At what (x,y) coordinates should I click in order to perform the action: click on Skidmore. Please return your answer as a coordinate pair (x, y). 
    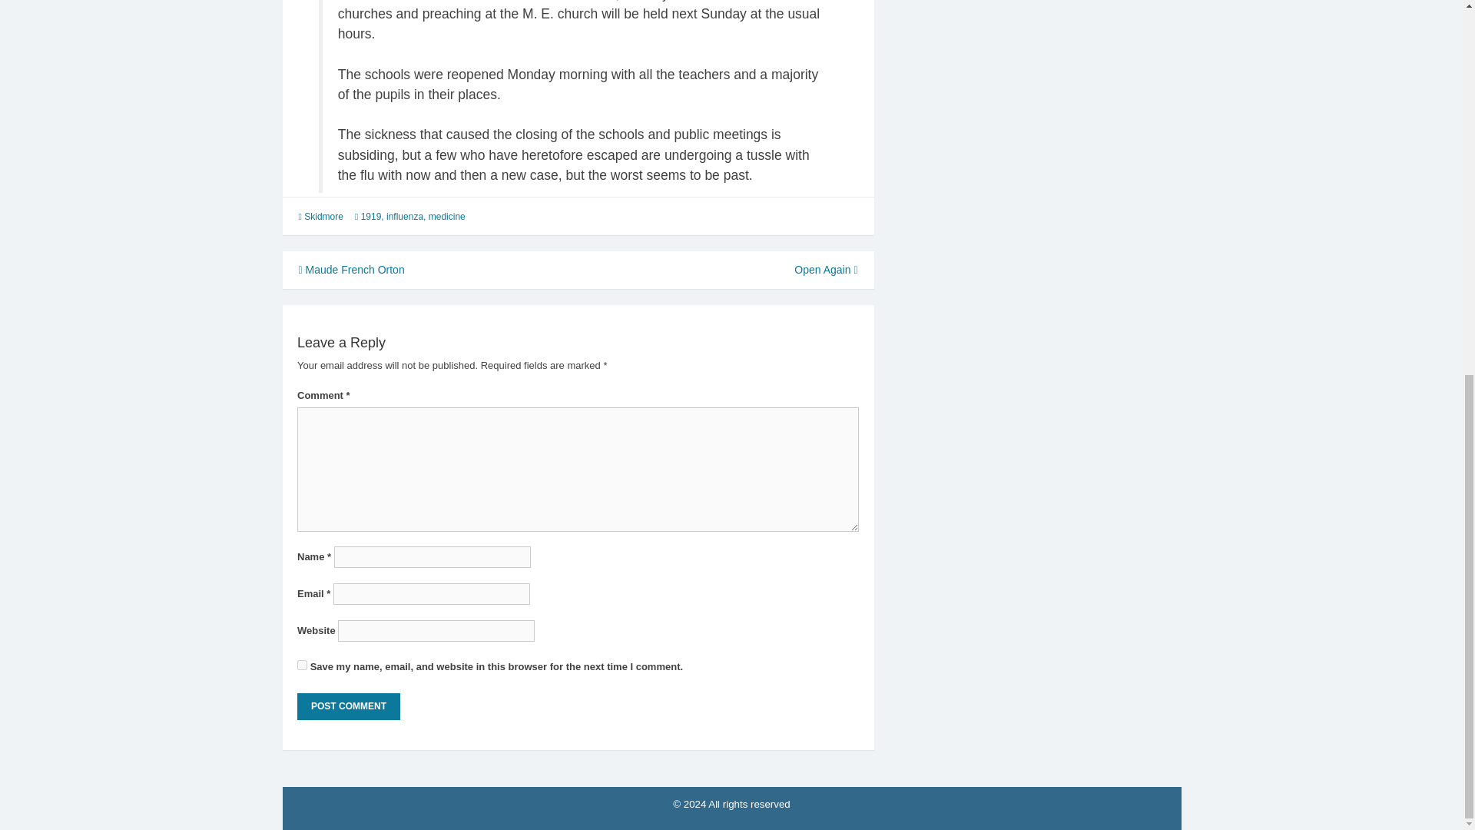
    Looking at the image, I should click on (323, 217).